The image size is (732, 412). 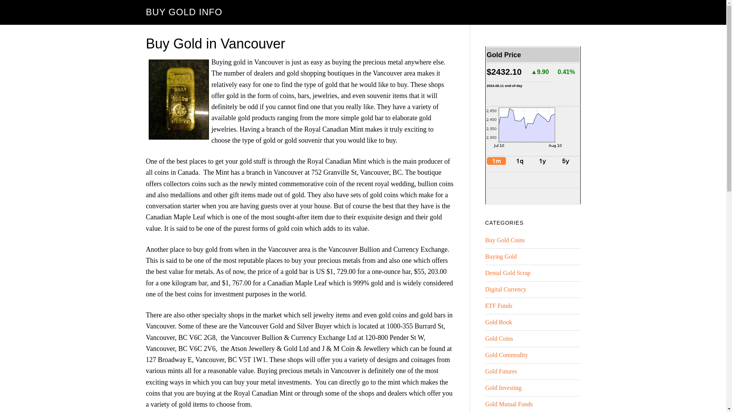 What do you see at coordinates (506, 355) in the screenshot?
I see `Gold Commodity` at bounding box center [506, 355].